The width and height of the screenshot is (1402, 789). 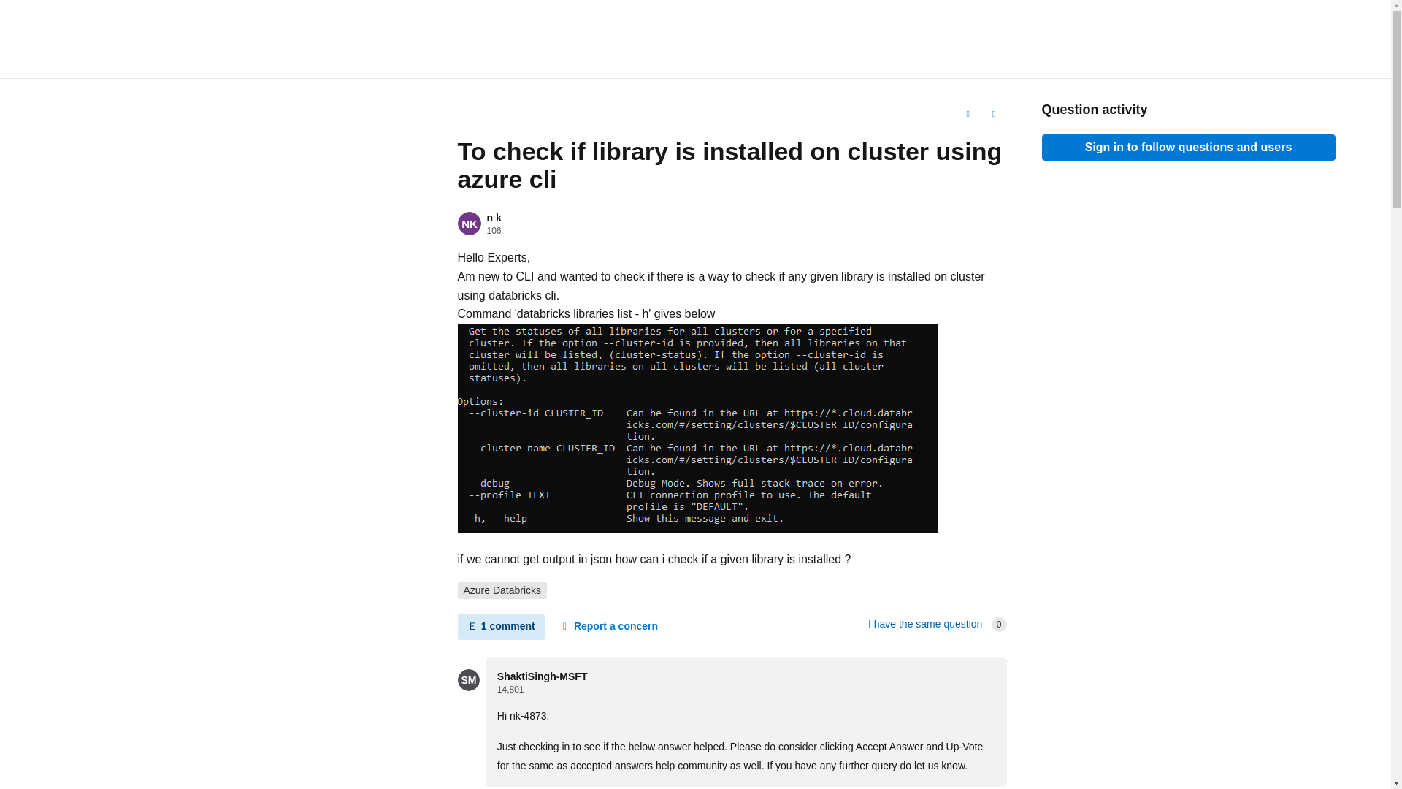 What do you see at coordinates (542, 676) in the screenshot?
I see `ShaktiSingh-MSFT` at bounding box center [542, 676].